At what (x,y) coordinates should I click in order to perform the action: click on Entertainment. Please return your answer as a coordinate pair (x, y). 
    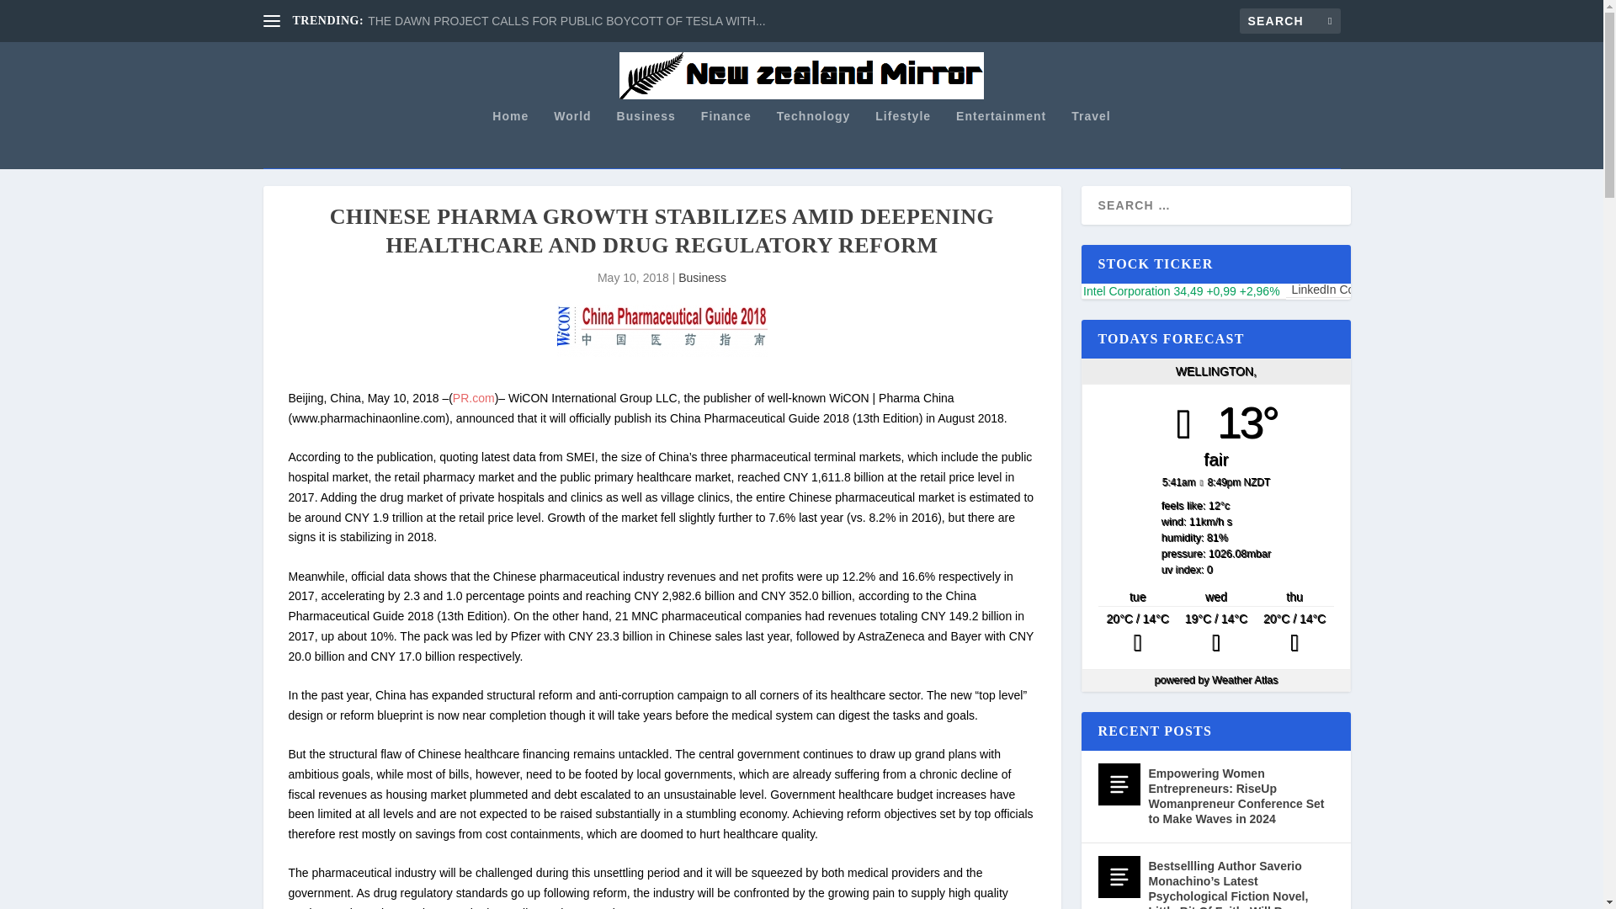
    Looking at the image, I should click on (1001, 138).